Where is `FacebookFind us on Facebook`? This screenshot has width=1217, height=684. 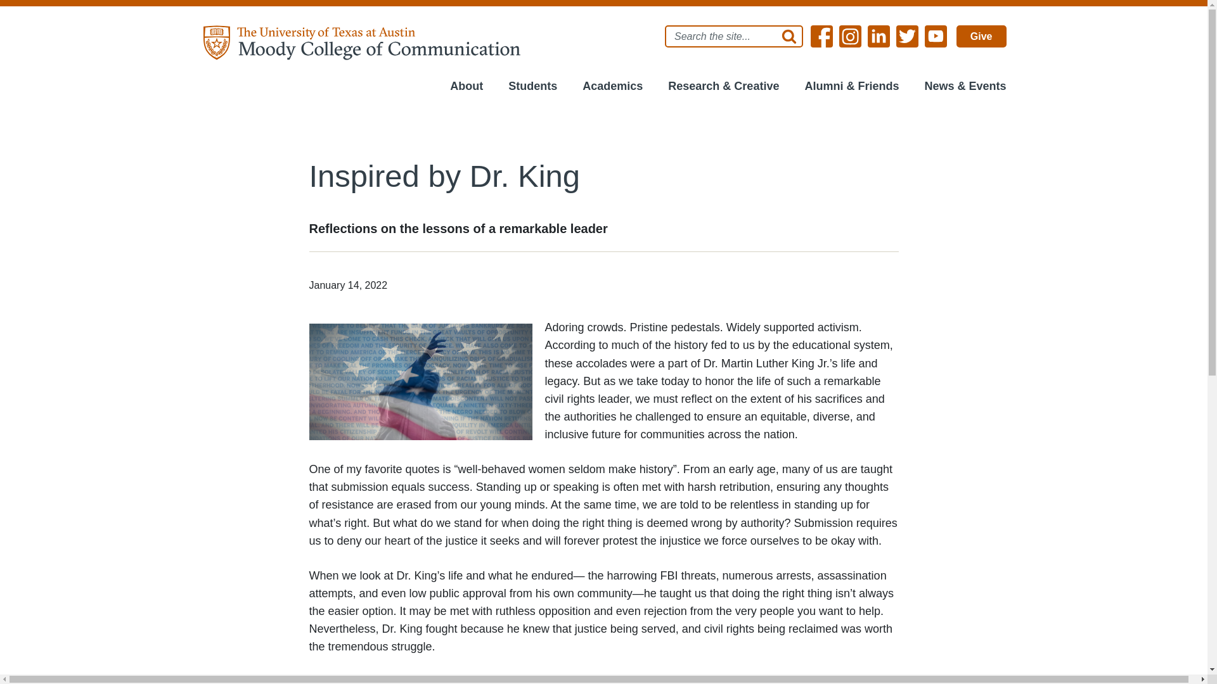
FacebookFind us on Facebook is located at coordinates (821, 35).